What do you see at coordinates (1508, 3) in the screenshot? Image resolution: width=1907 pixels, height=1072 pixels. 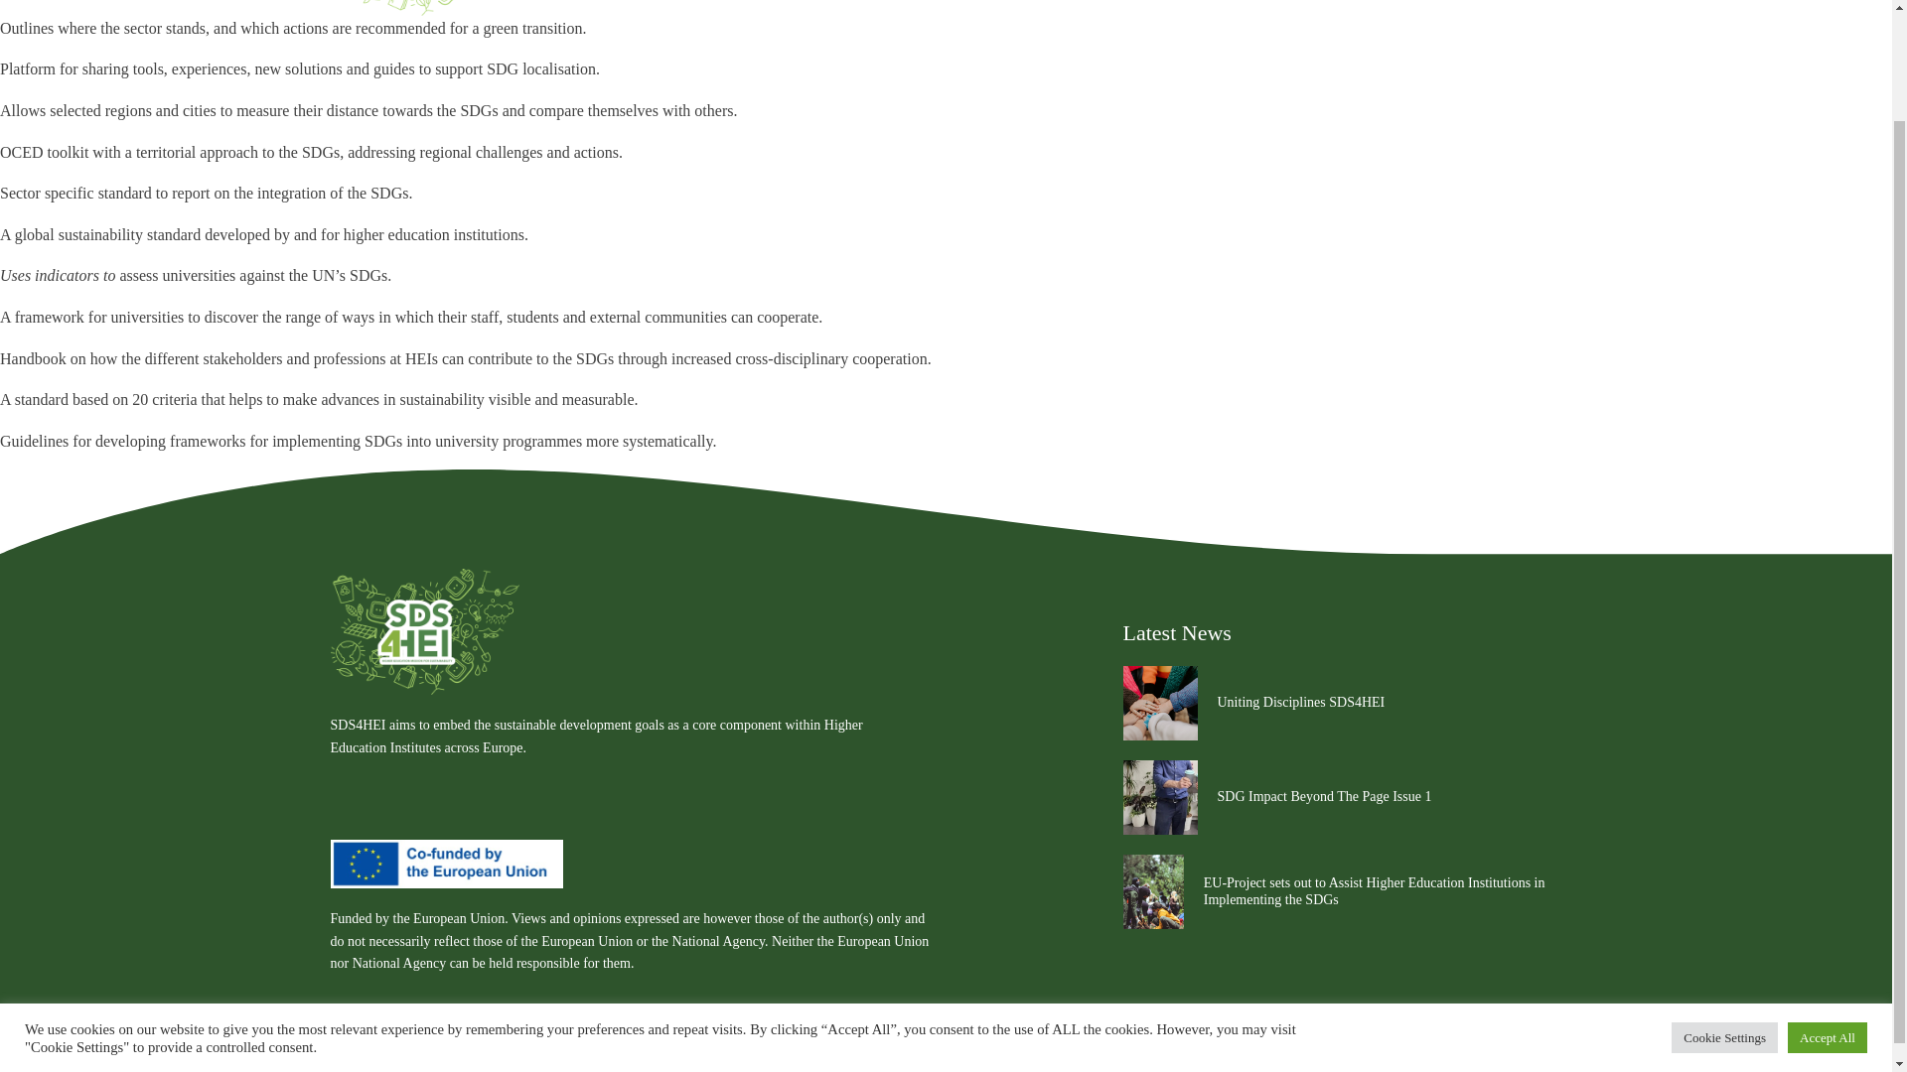 I see `NEWS` at bounding box center [1508, 3].